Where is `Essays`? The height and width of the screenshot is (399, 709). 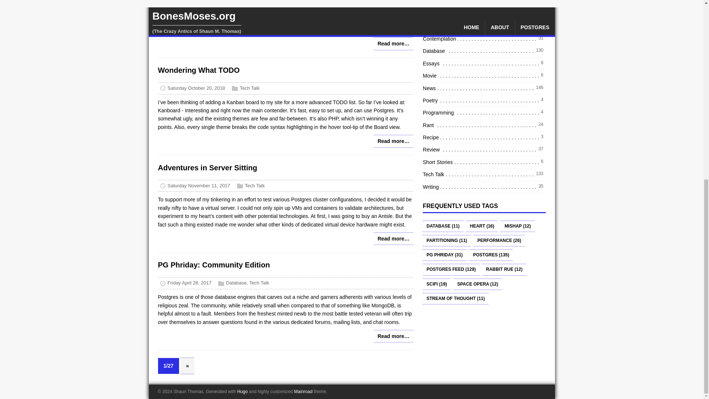 Essays is located at coordinates (432, 63).